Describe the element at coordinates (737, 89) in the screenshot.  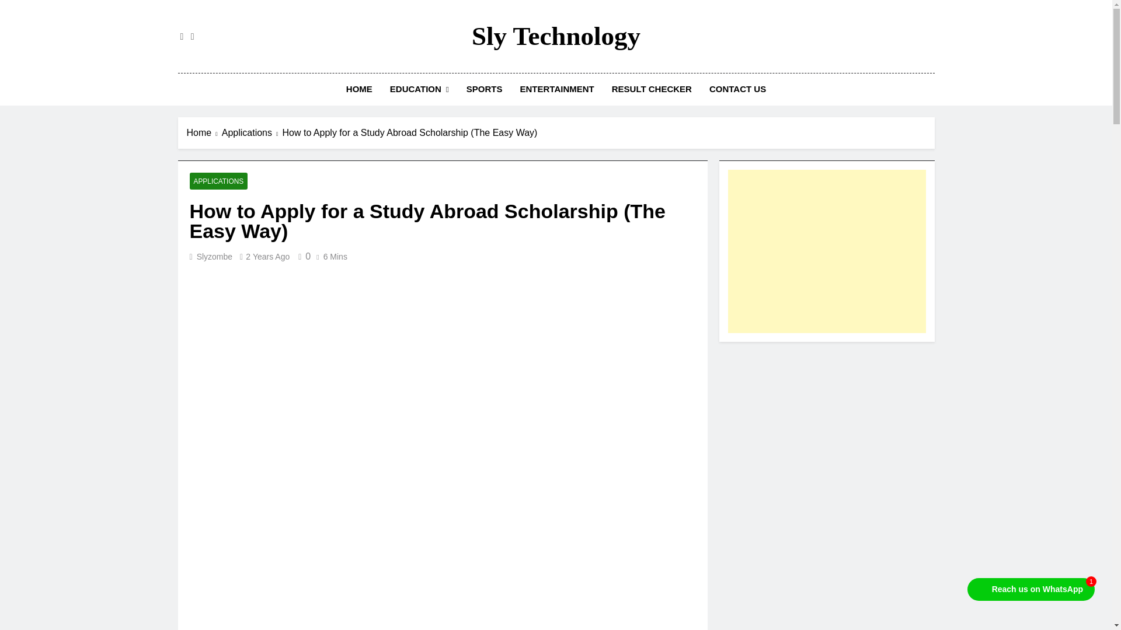
I see `CONTACT US` at that location.